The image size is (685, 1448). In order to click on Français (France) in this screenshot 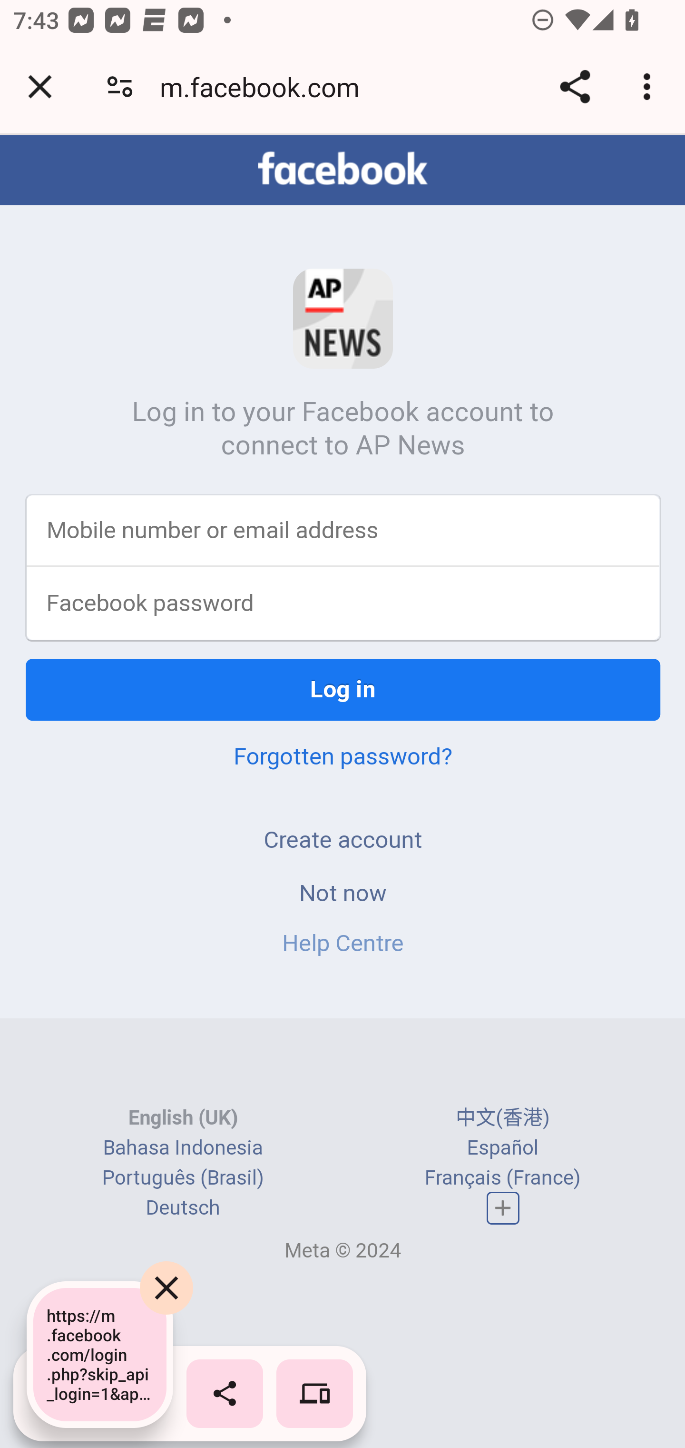, I will do `click(502, 1179)`.